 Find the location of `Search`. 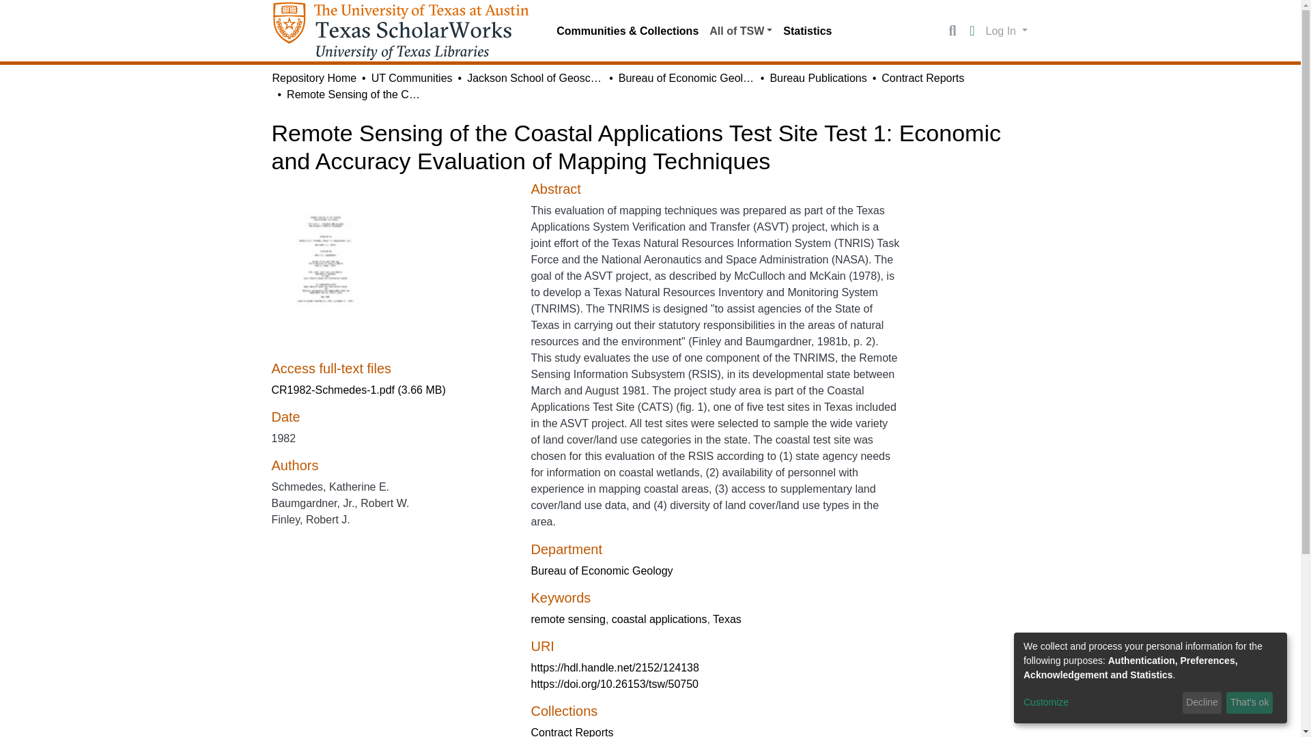

Search is located at coordinates (952, 31).